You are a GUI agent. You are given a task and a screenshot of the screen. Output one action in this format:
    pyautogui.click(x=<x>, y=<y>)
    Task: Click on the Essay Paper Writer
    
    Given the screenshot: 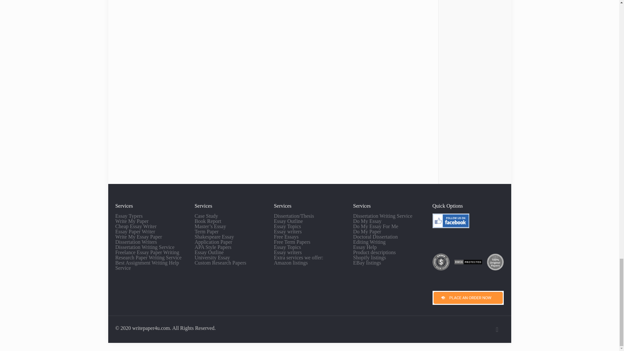 What is the action you would take?
    pyautogui.click(x=135, y=231)
    